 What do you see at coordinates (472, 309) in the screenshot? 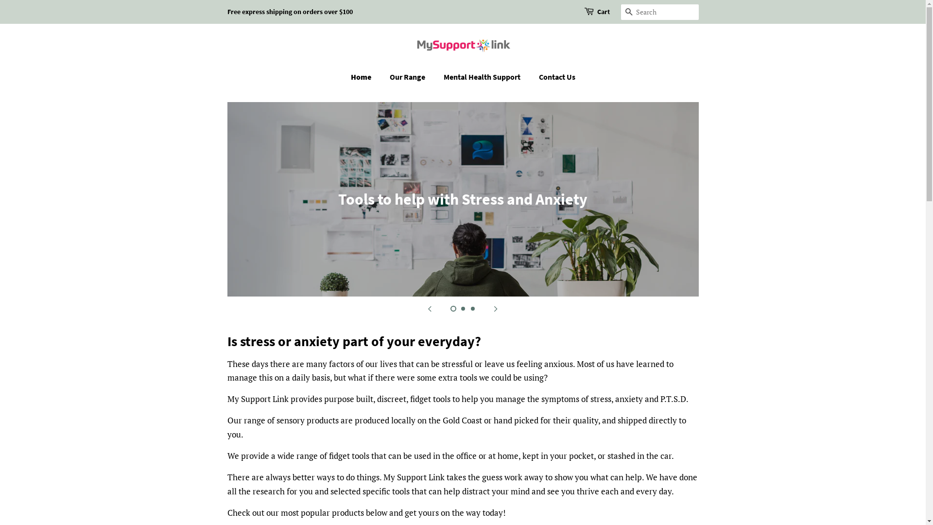
I see `3` at bounding box center [472, 309].